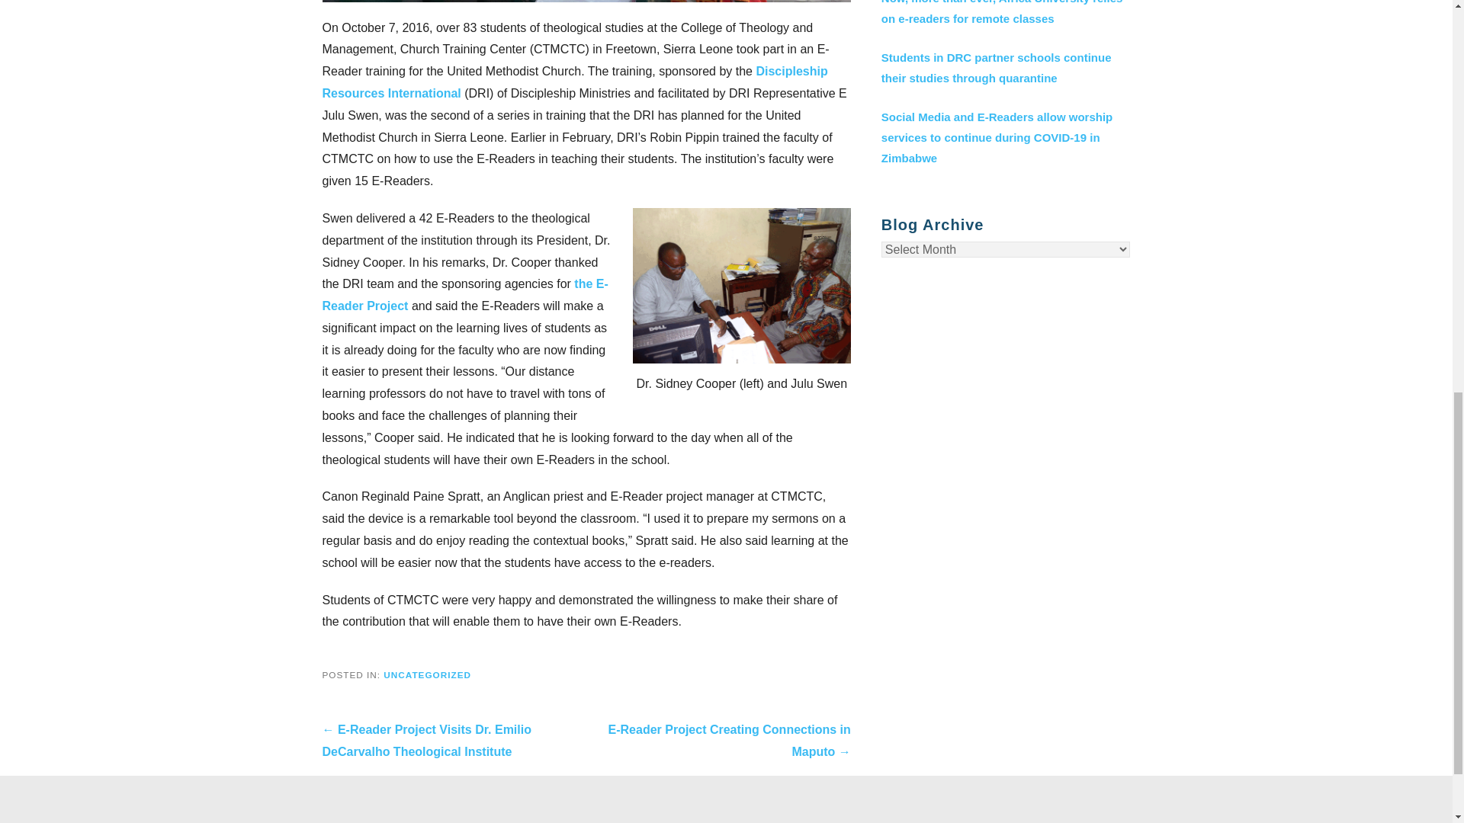 Image resolution: width=1464 pixels, height=823 pixels. I want to click on the E-Reader Project, so click(464, 294).